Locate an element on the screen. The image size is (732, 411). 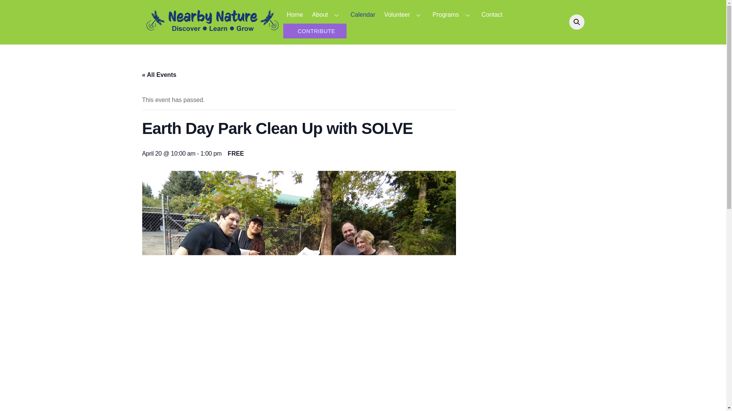
Home is located at coordinates (294, 14).